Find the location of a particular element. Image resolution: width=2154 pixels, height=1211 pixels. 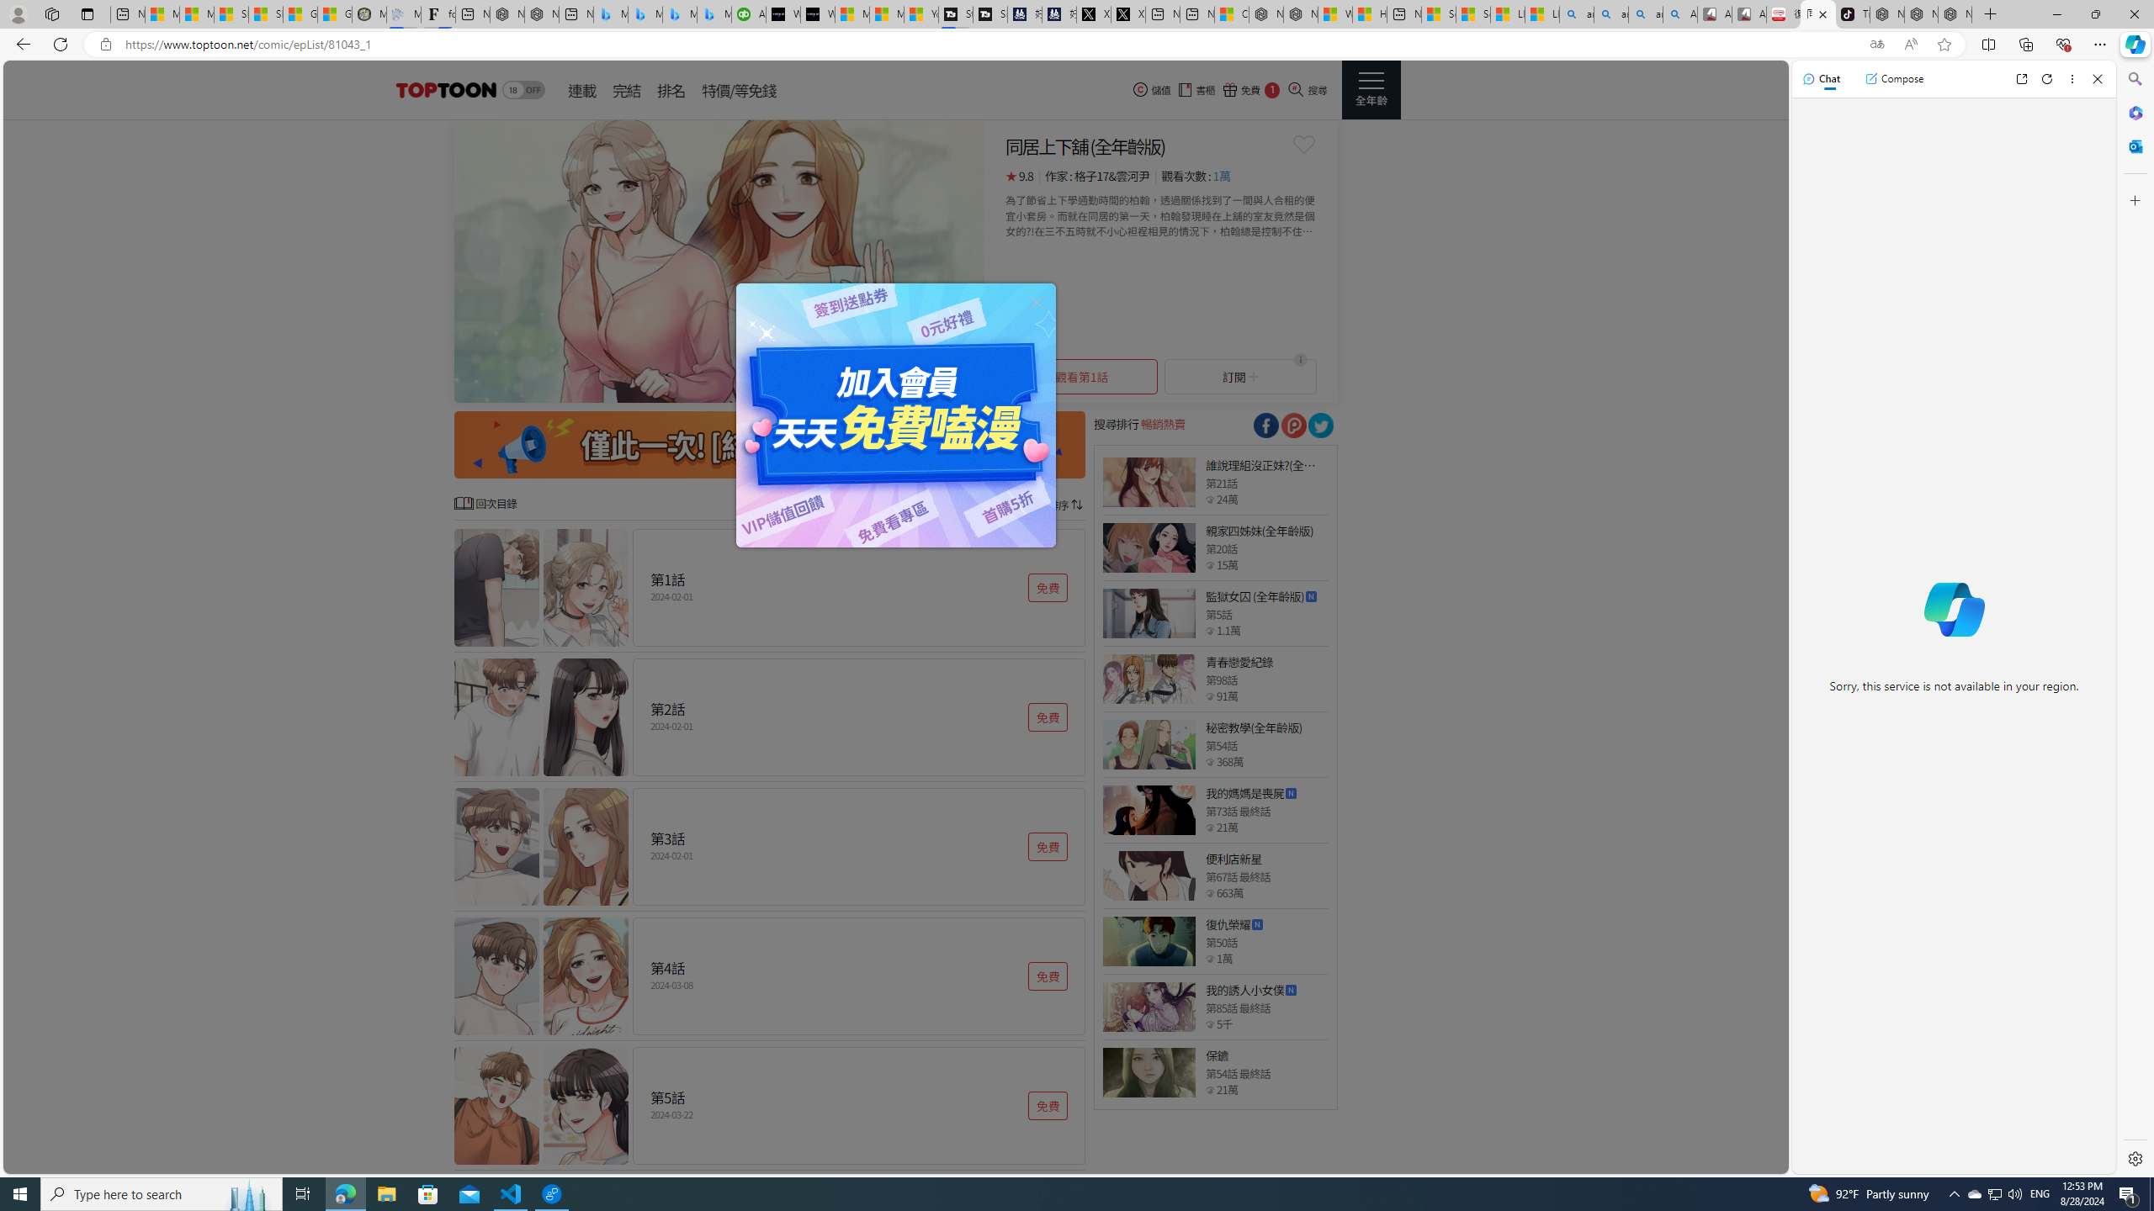

Class: socialShare is located at coordinates (1319, 426).